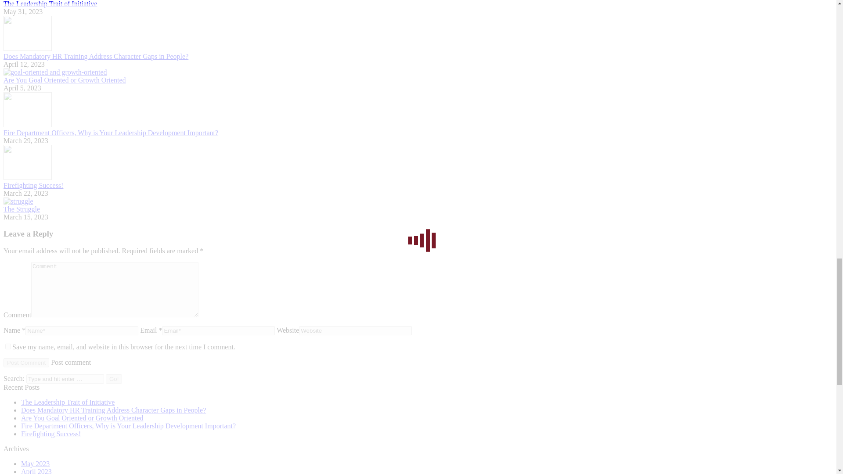 Image resolution: width=843 pixels, height=474 pixels. I want to click on yes, so click(8, 346).